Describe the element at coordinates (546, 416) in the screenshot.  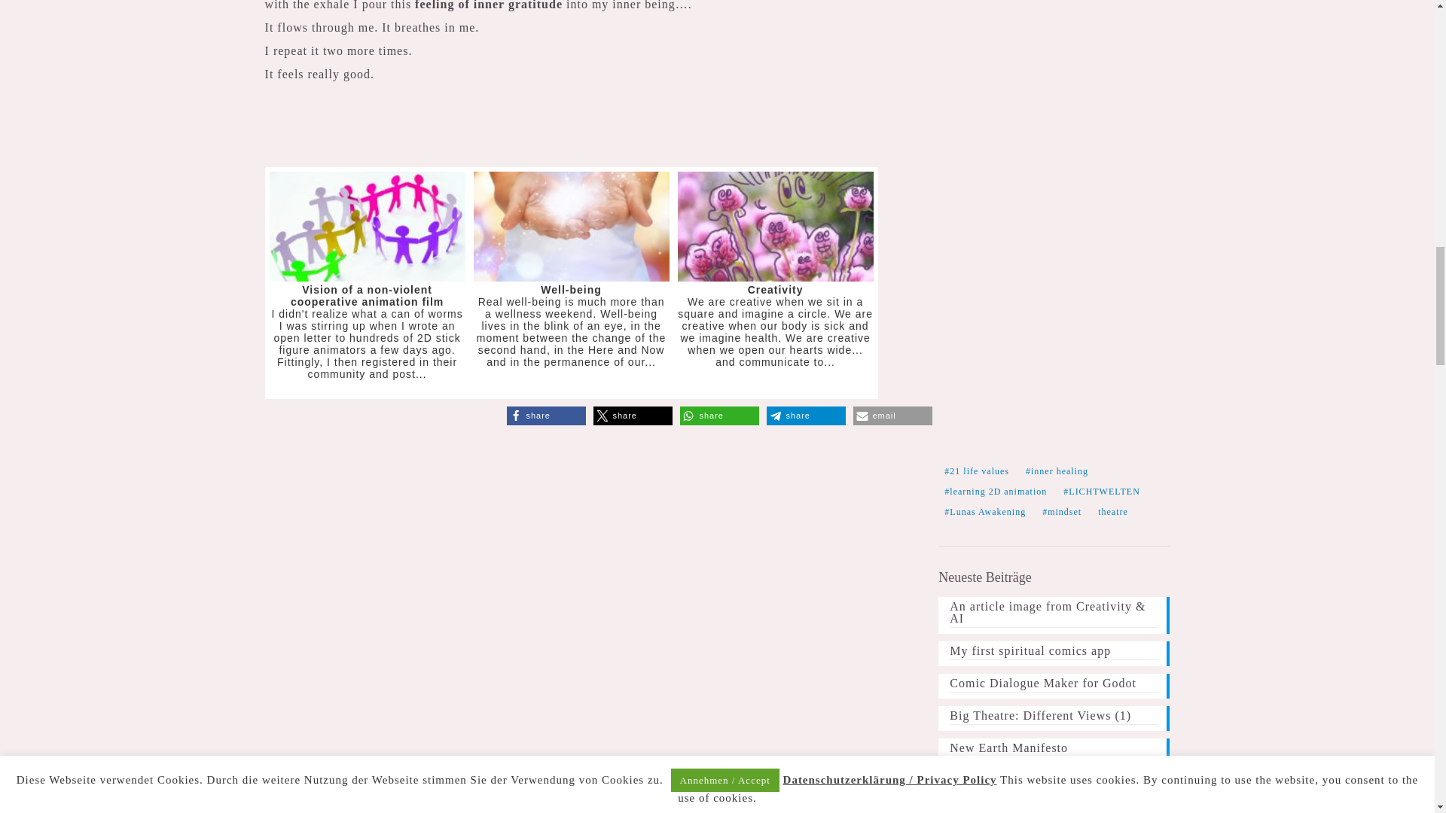
I see `share ` at that location.